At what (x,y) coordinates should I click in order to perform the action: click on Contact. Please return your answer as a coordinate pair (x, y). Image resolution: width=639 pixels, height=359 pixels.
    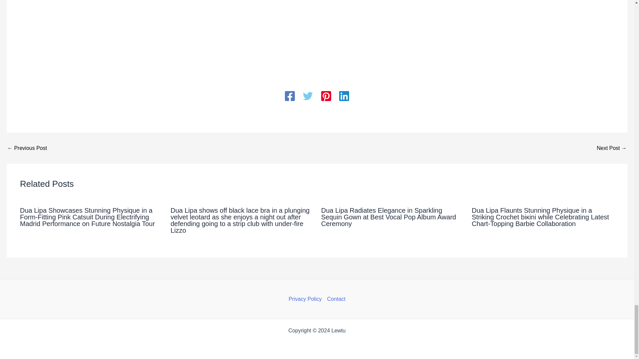
    Looking at the image, I should click on (335, 299).